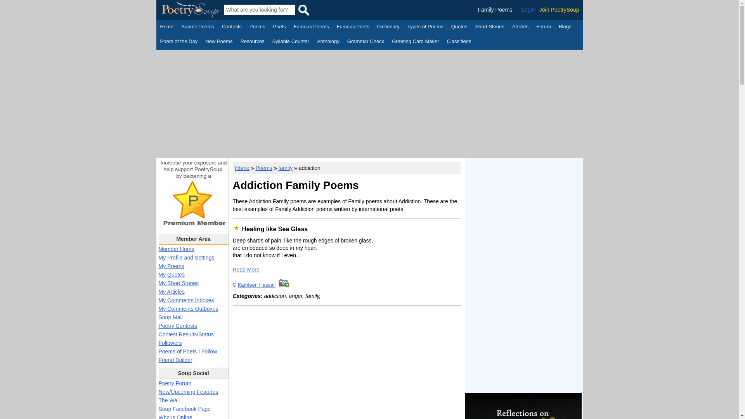  I want to click on Contests, so click(232, 28).